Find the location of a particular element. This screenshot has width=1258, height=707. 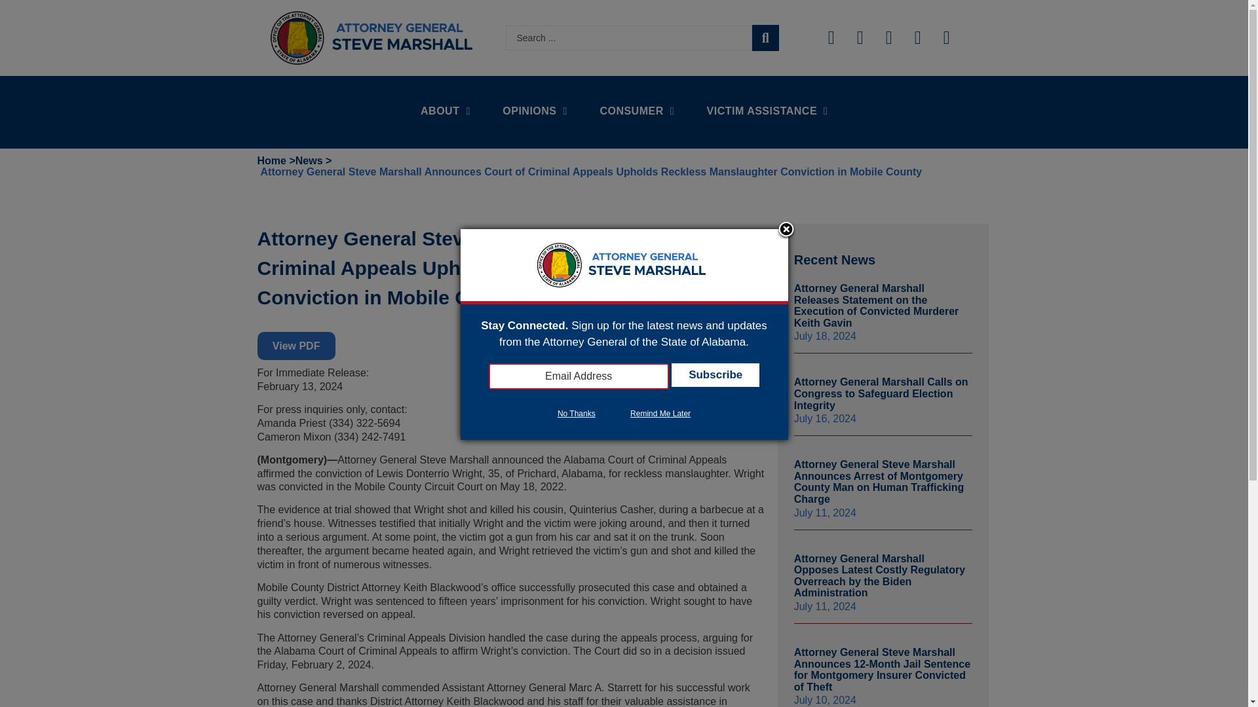

View PDF is located at coordinates (295, 346).